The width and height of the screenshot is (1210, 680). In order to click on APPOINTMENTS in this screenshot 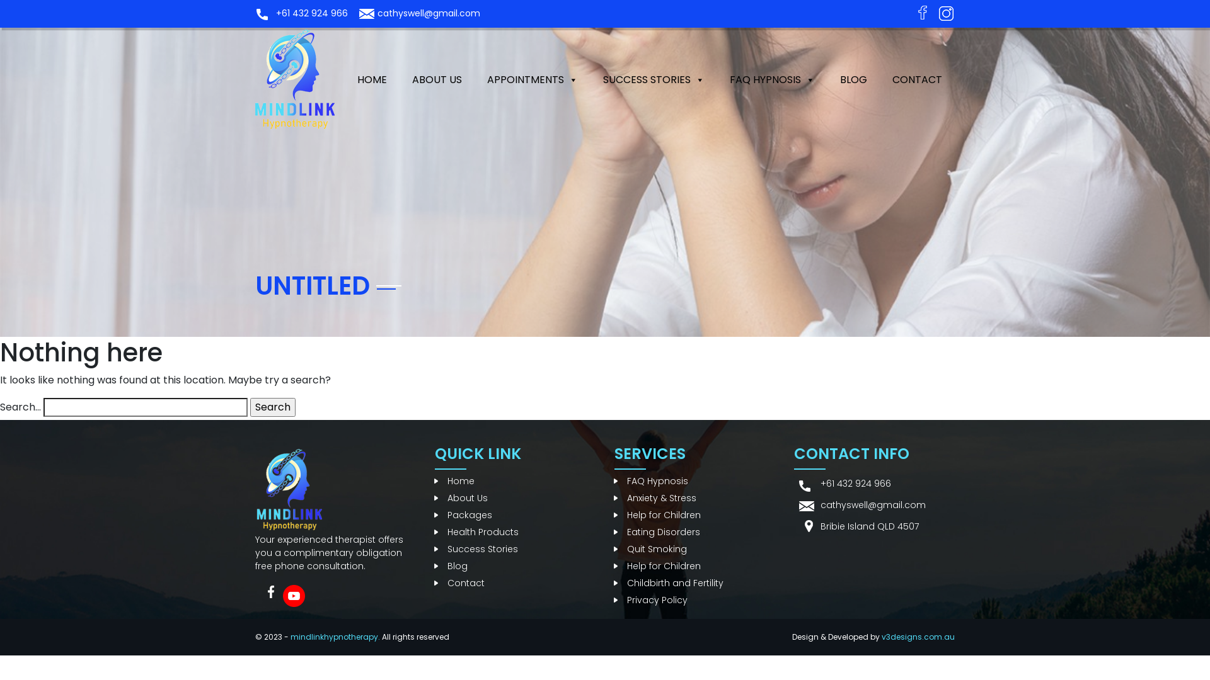, I will do `click(533, 80)`.